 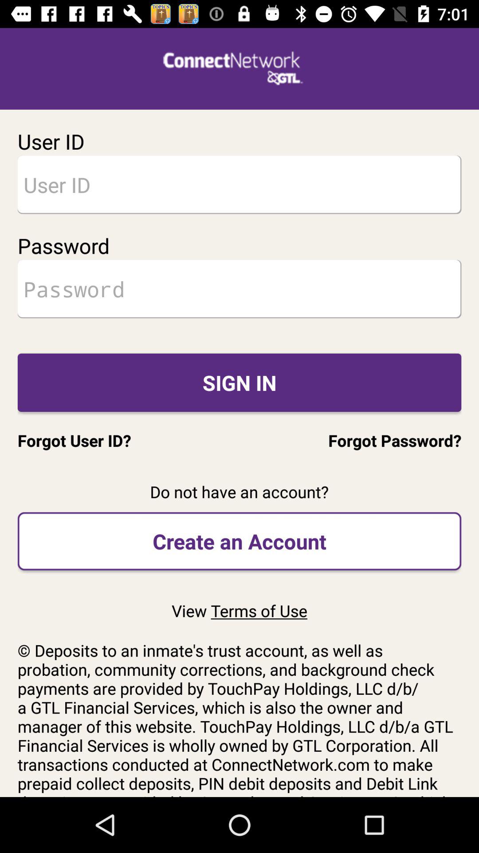 I want to click on password box, so click(x=239, y=289).